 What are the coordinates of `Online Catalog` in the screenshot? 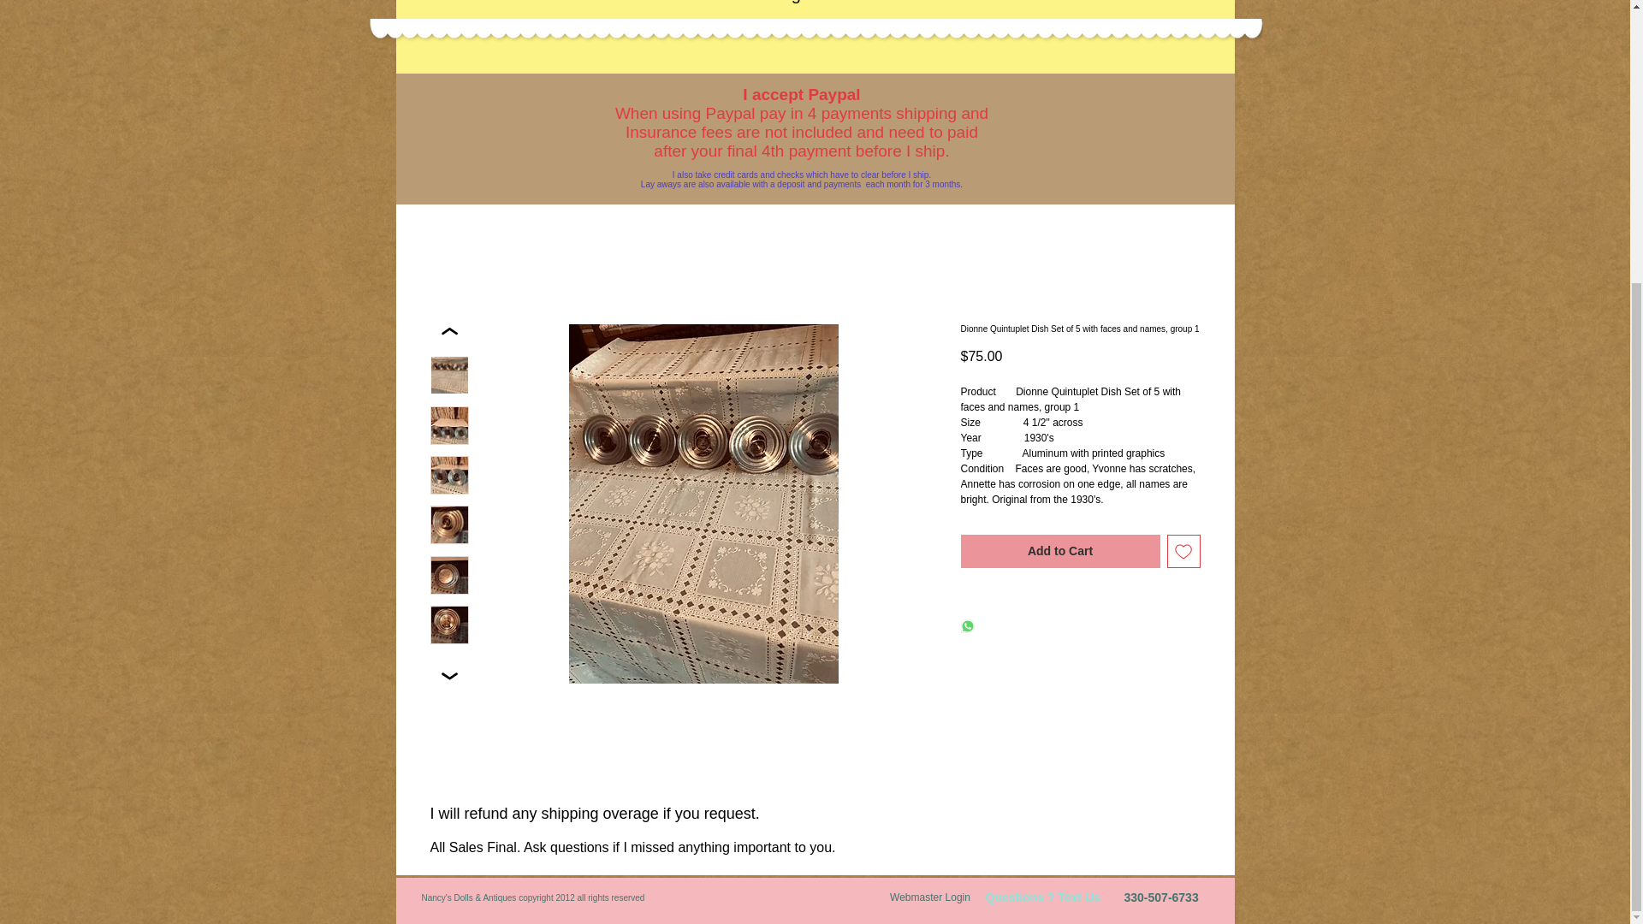 It's located at (743, 20).